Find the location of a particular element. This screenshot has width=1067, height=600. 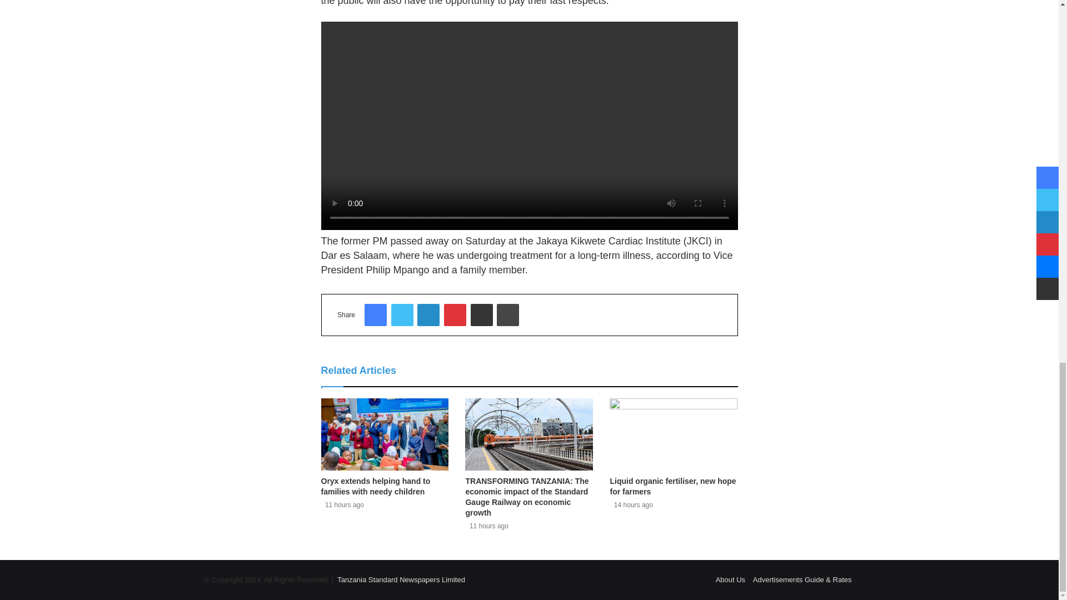

Twitter is located at coordinates (402, 314).